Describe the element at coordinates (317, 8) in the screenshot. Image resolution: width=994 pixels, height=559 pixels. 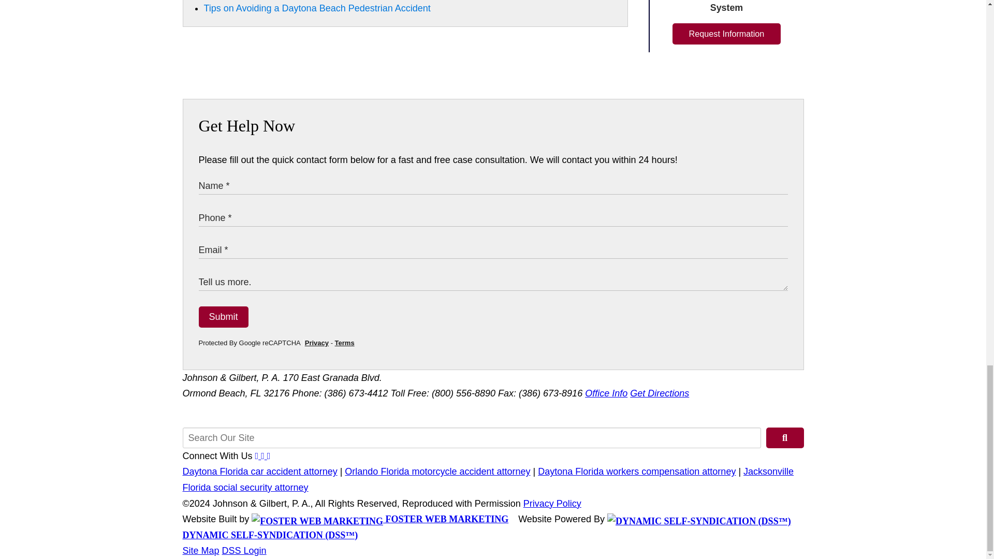
I see `Tips on Avoiding a Daytona Beach Pedestrian Accident` at that location.